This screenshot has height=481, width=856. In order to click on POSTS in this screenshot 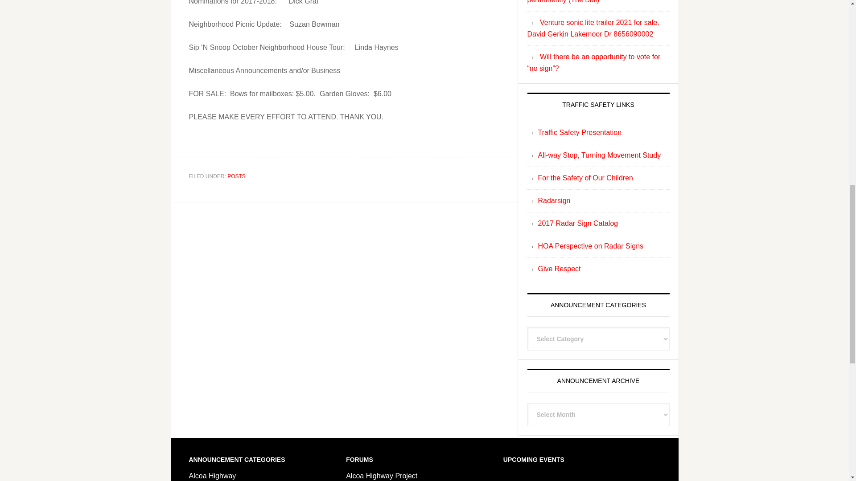, I will do `click(236, 176)`.